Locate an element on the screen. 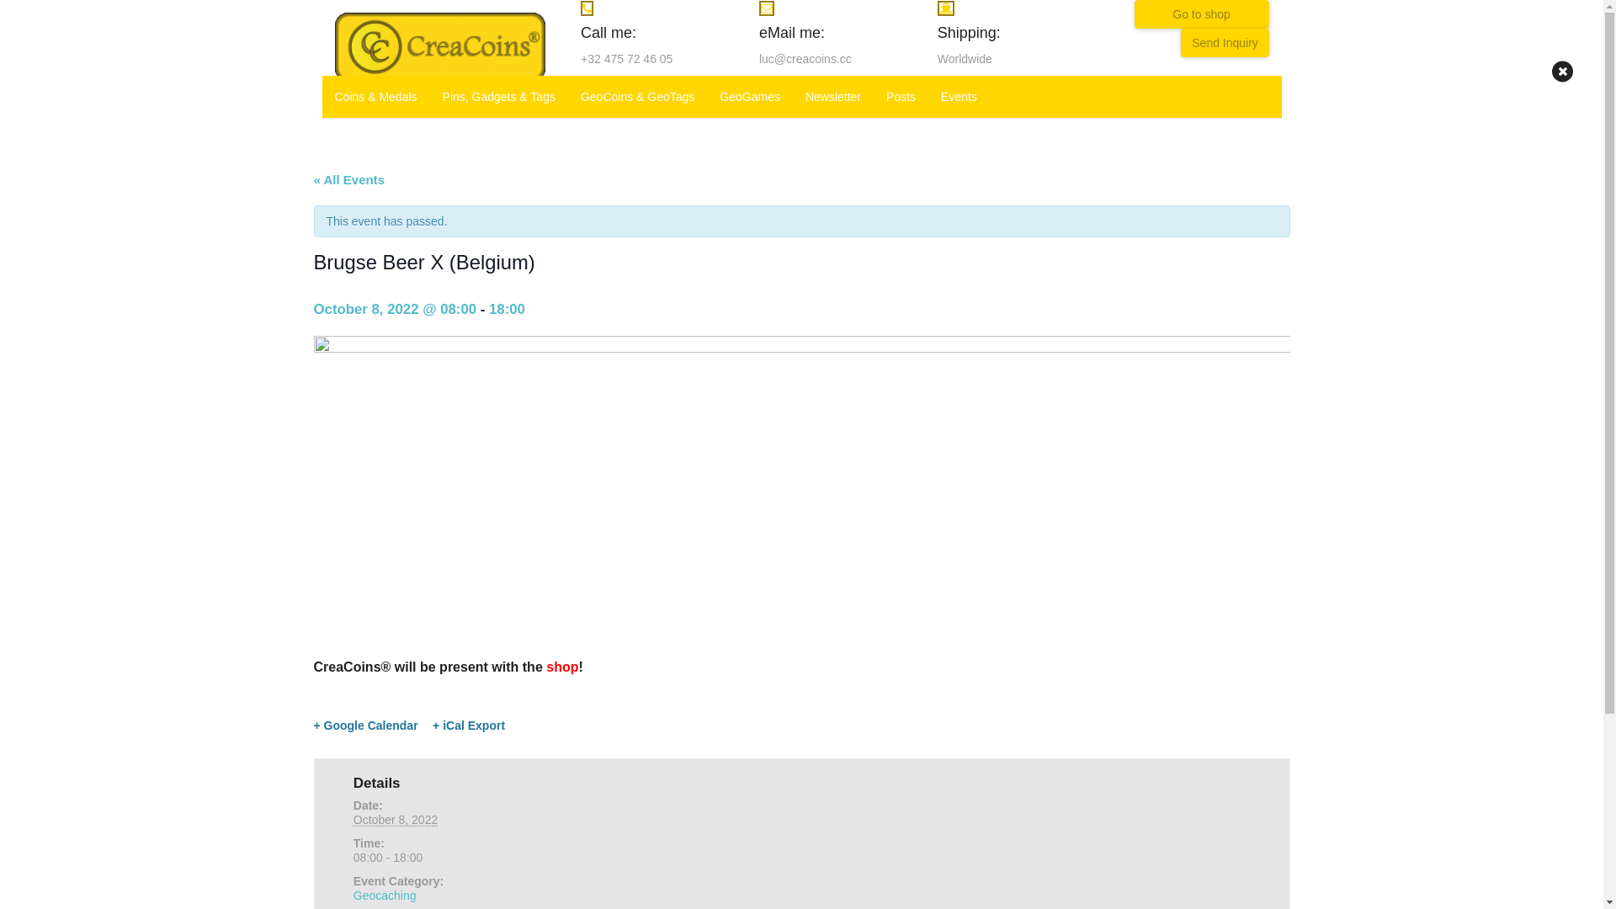 The height and width of the screenshot is (909, 1616). + iCal Export is located at coordinates (469, 726).